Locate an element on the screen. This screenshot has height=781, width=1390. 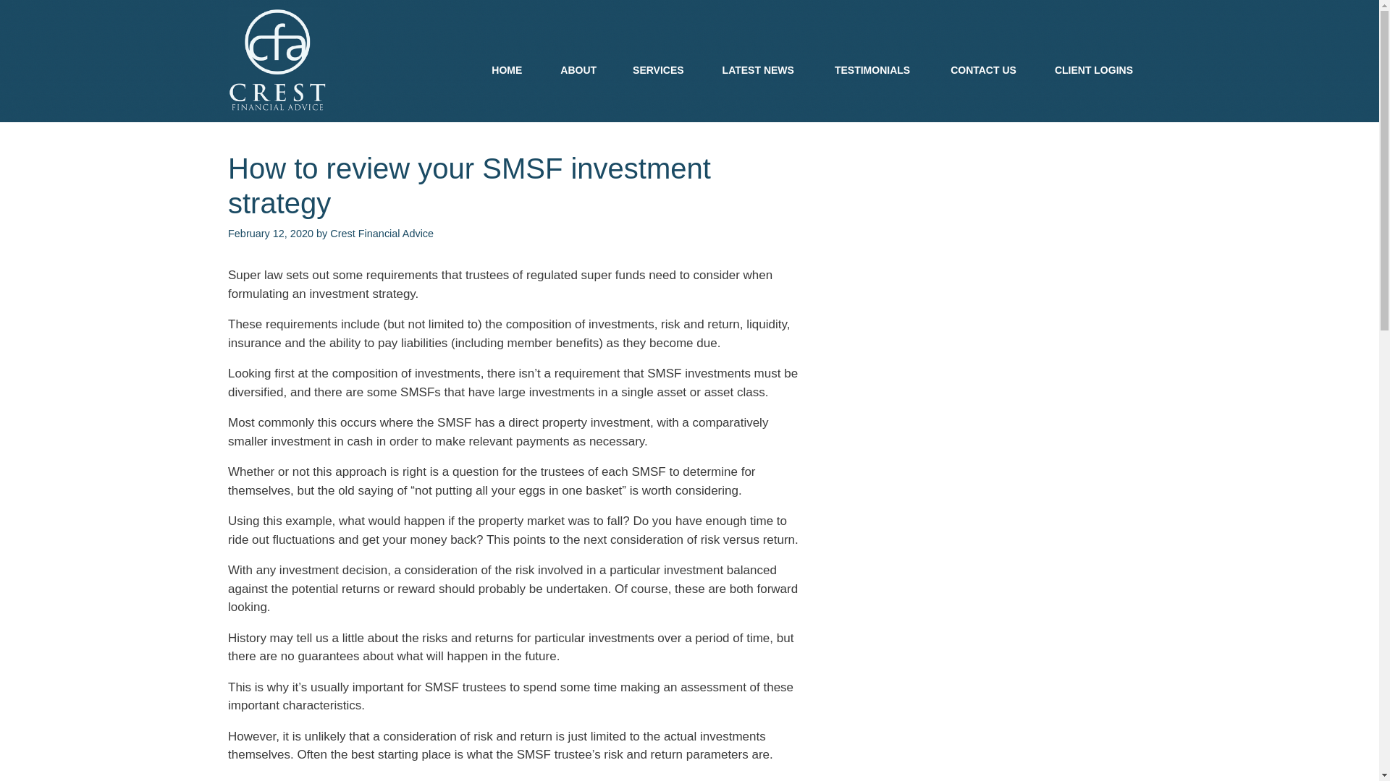
LATEST NEWS is located at coordinates (759, 71).